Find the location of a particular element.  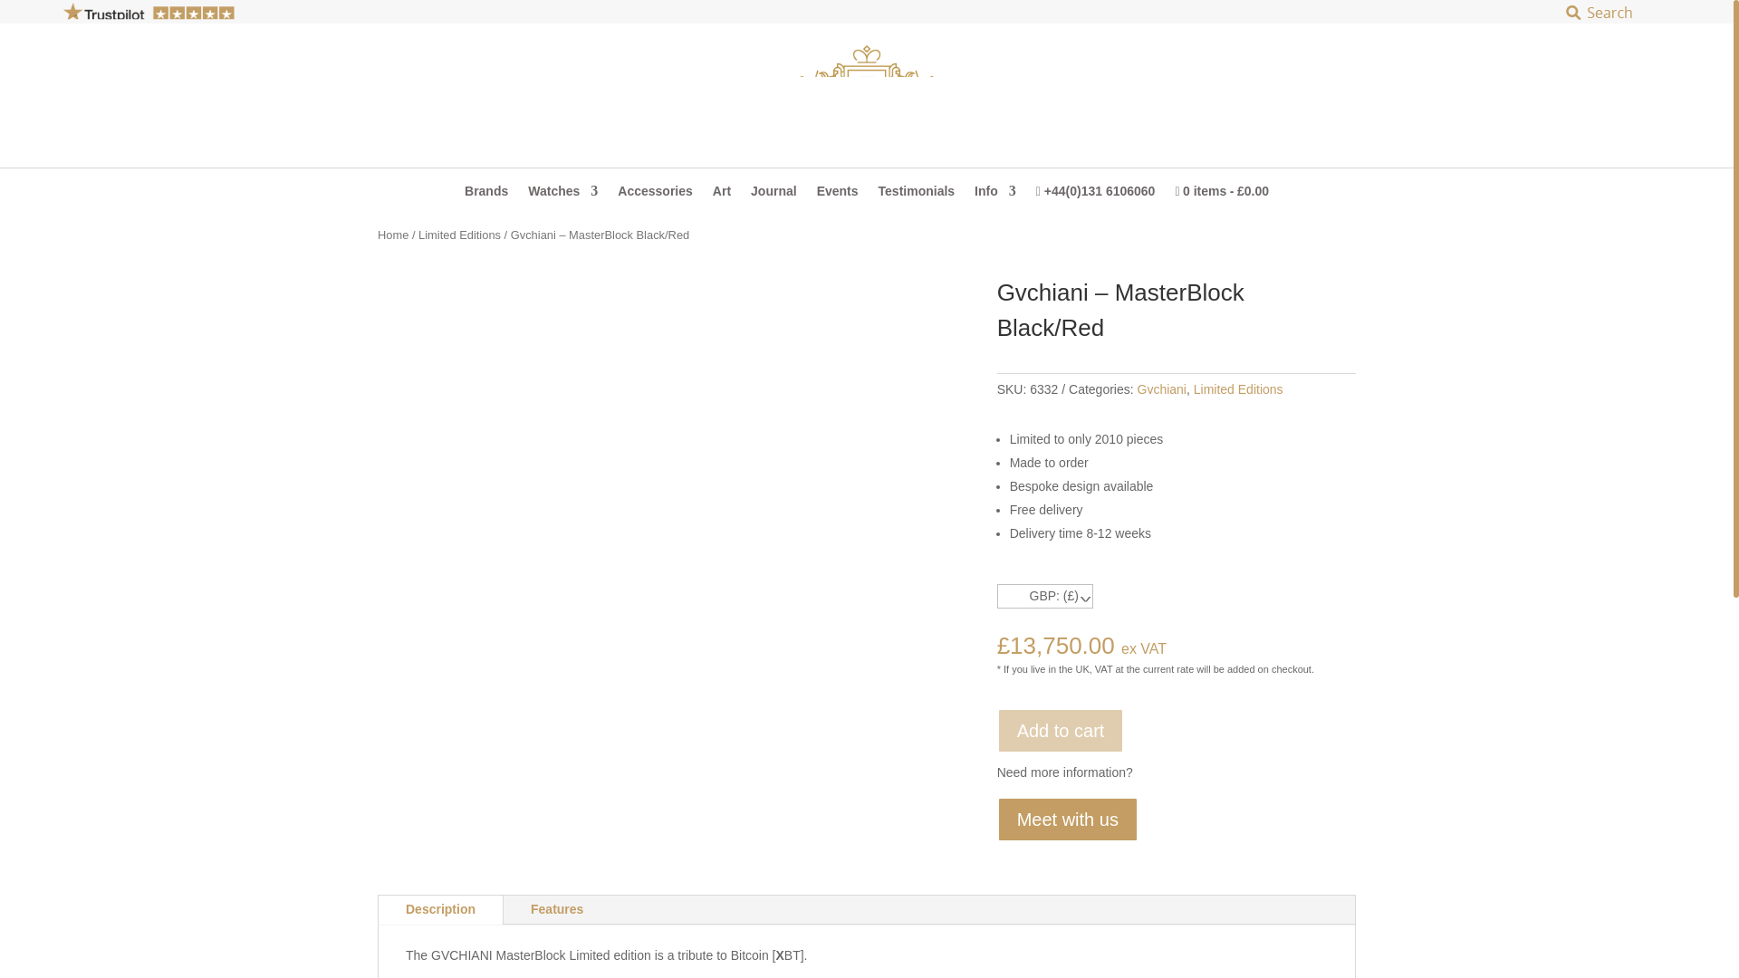

Limited Editions is located at coordinates (1237, 389).